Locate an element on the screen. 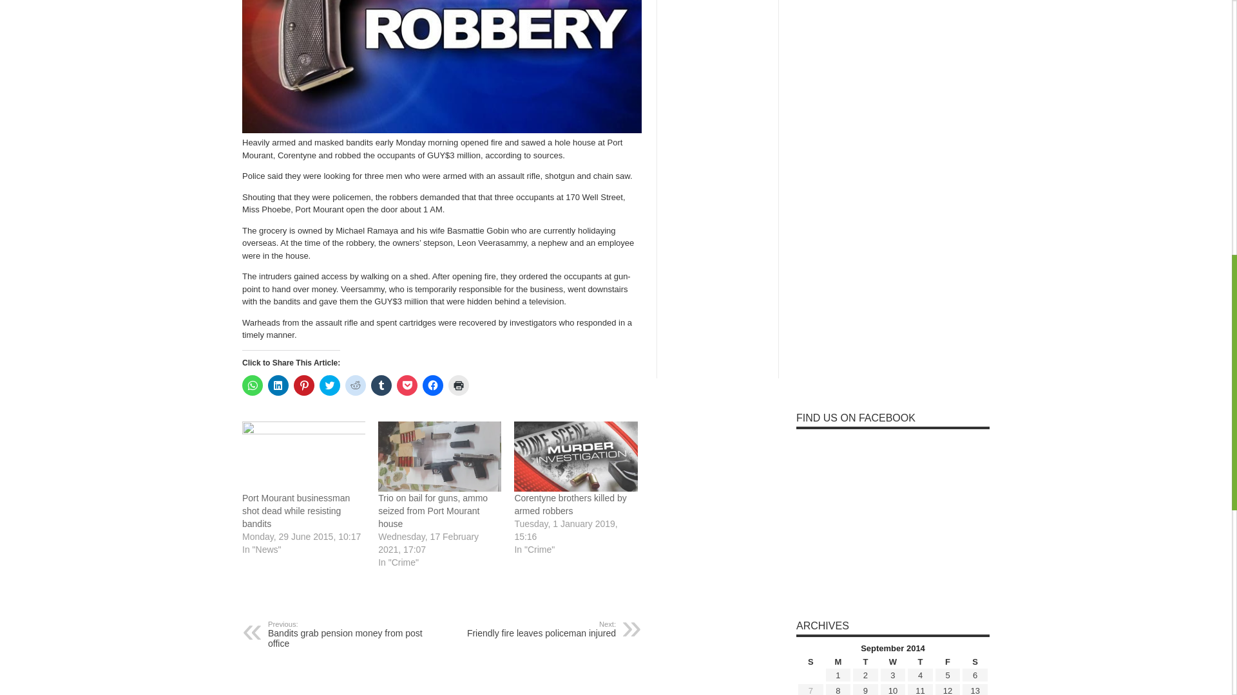  Click to share on Pinterest is located at coordinates (304, 385).